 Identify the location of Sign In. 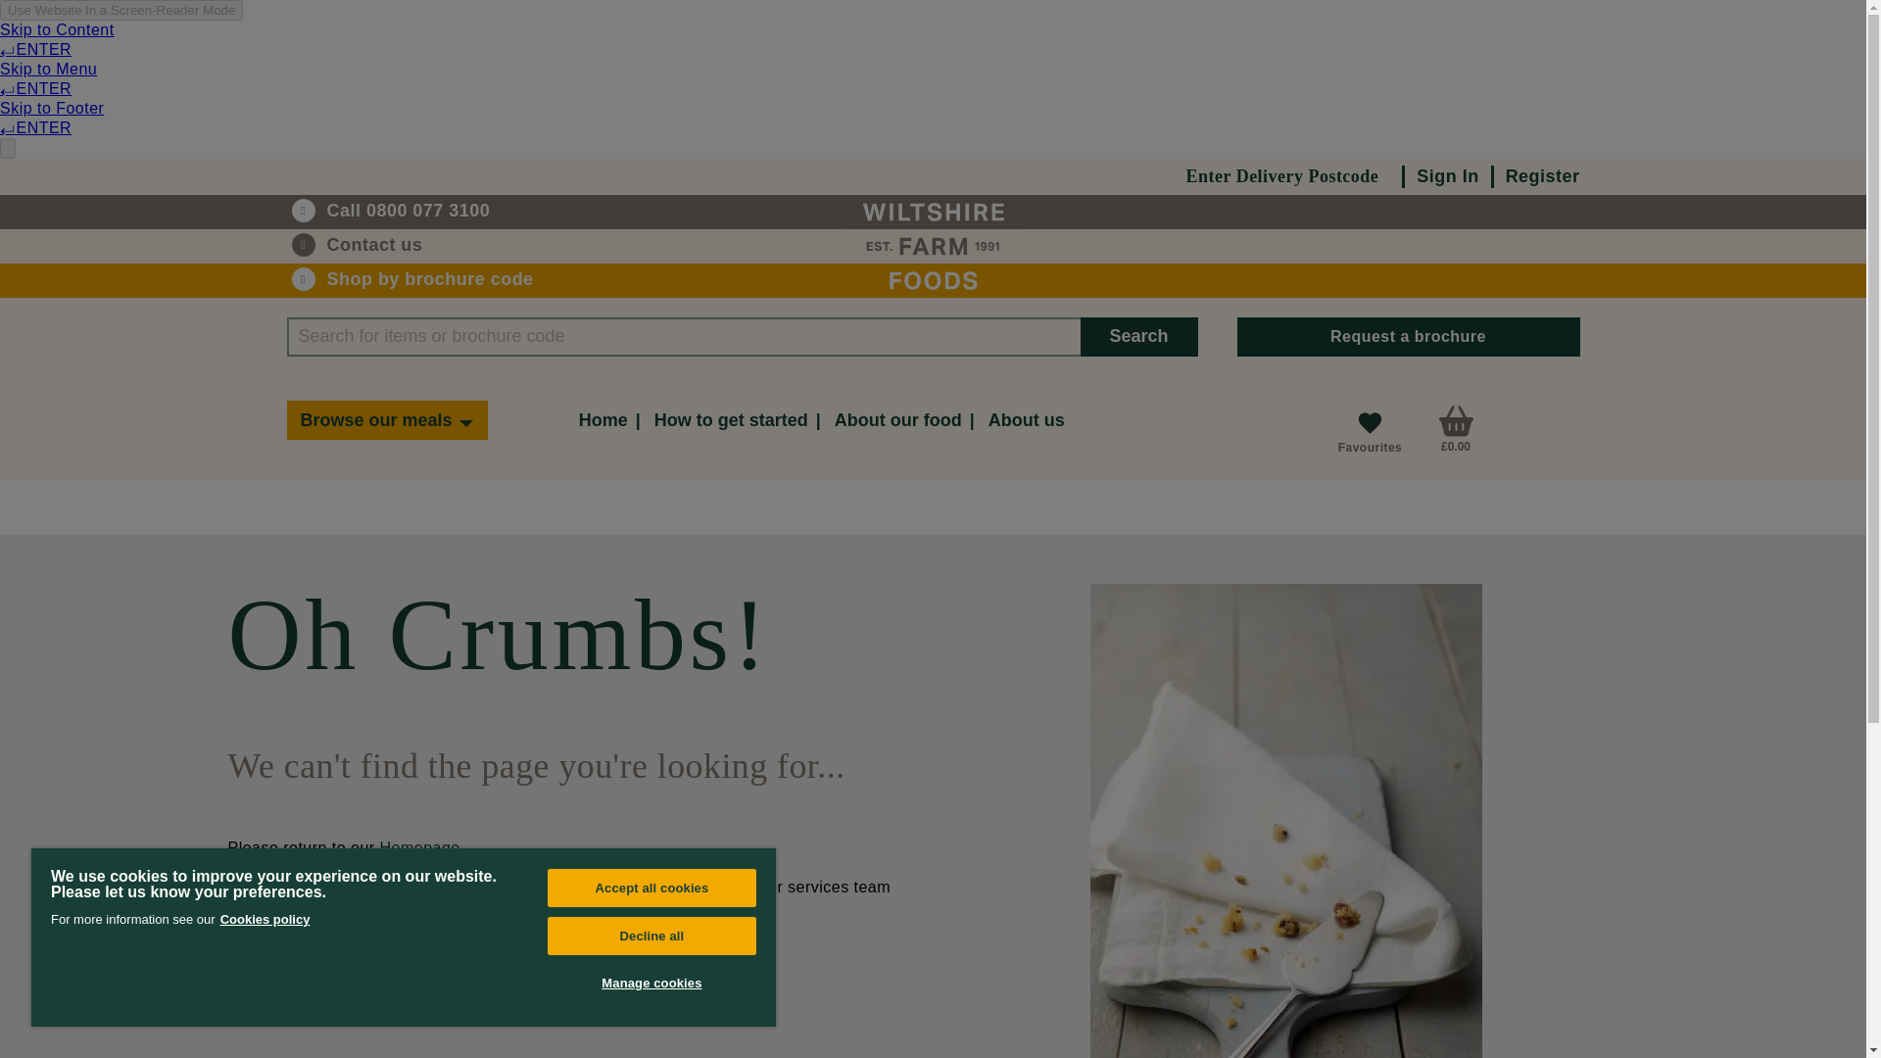
(1447, 176).